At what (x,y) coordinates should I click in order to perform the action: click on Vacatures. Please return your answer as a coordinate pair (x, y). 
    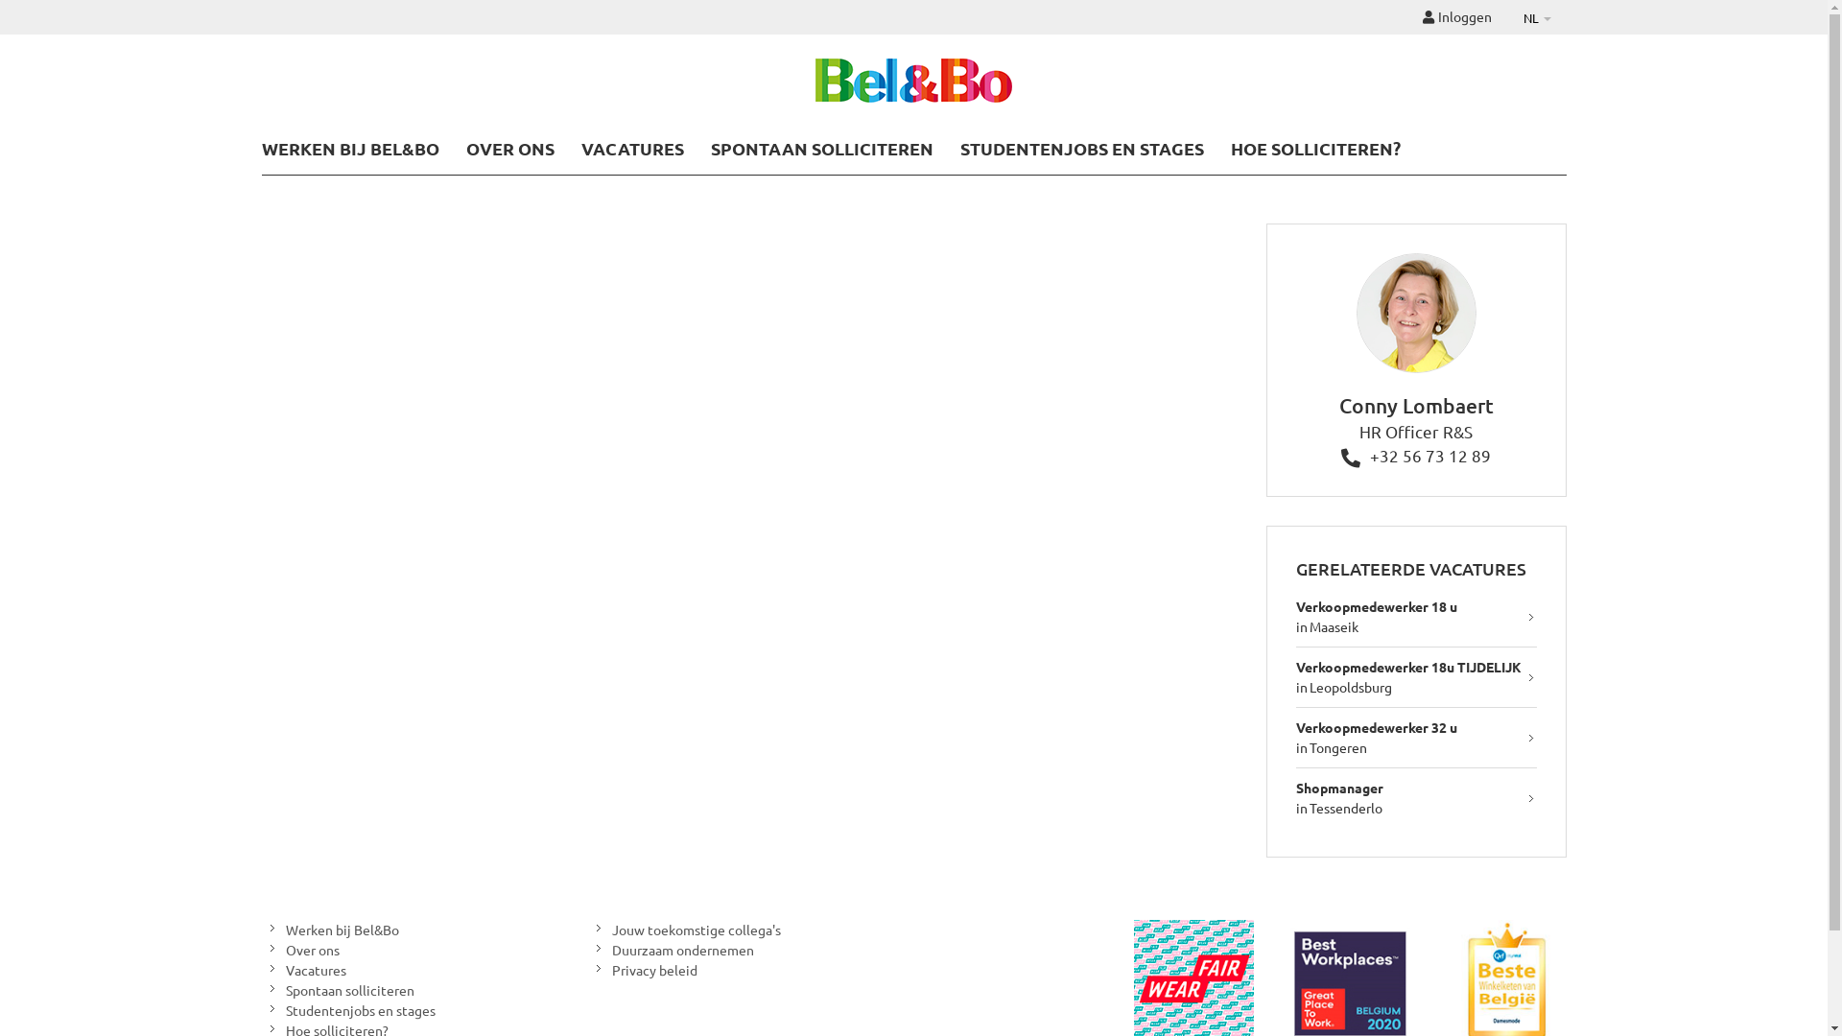
    Looking at the image, I should click on (303, 971).